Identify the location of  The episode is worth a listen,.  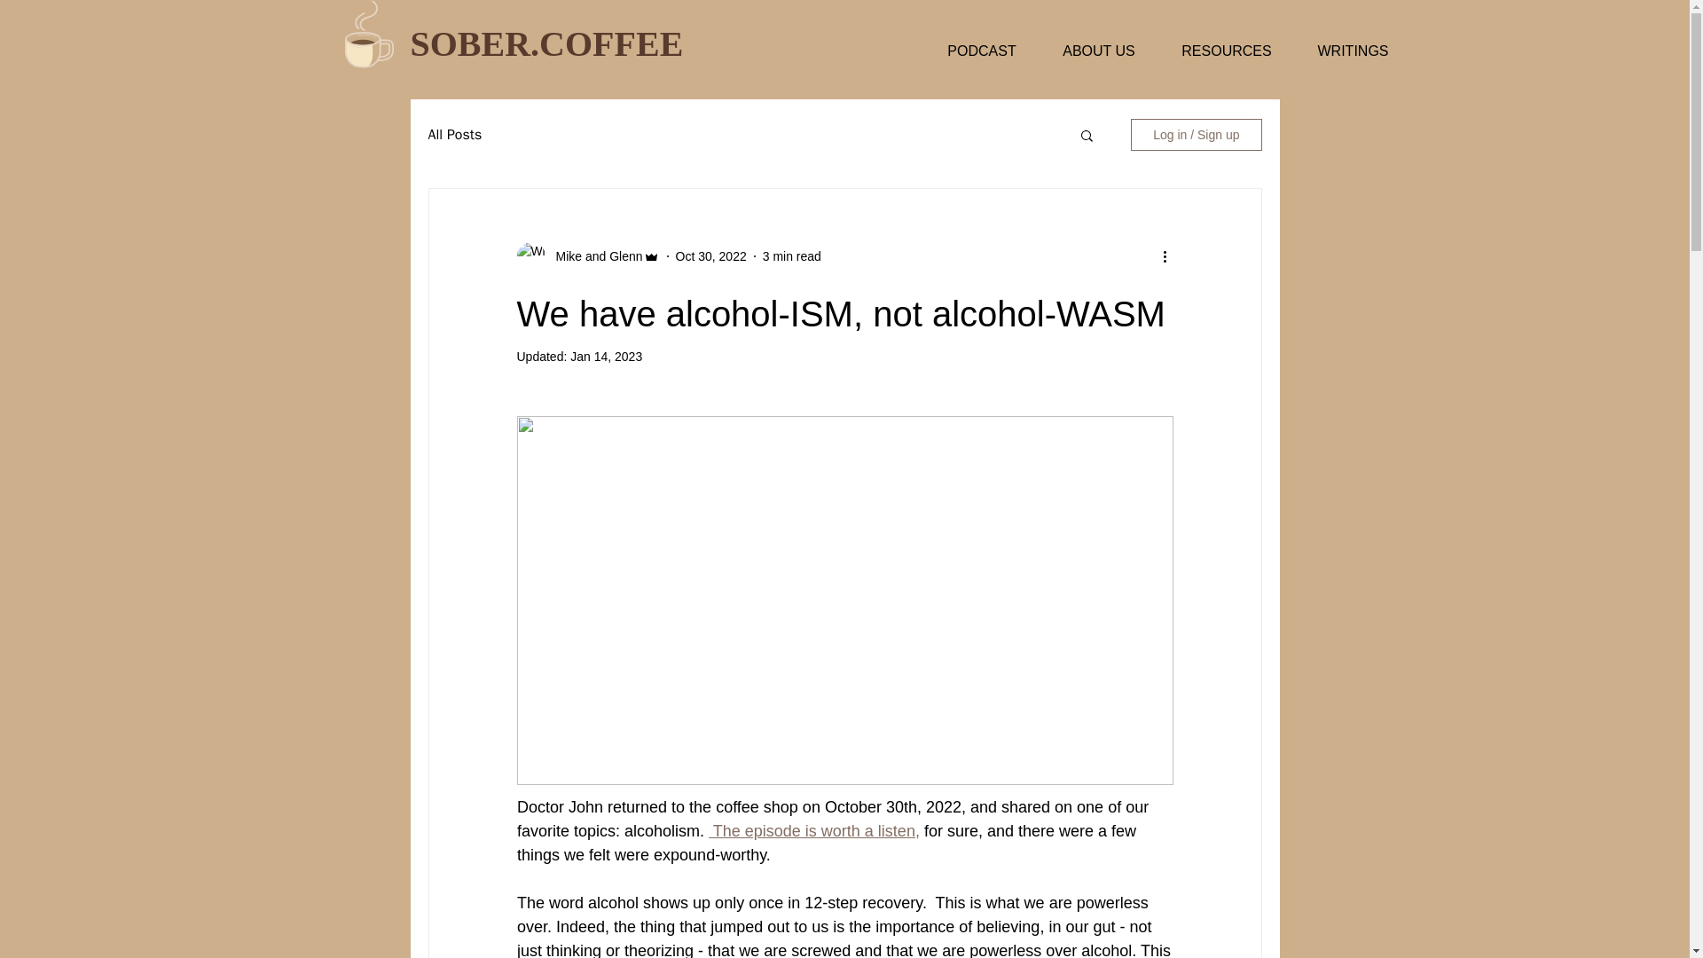
(813, 830).